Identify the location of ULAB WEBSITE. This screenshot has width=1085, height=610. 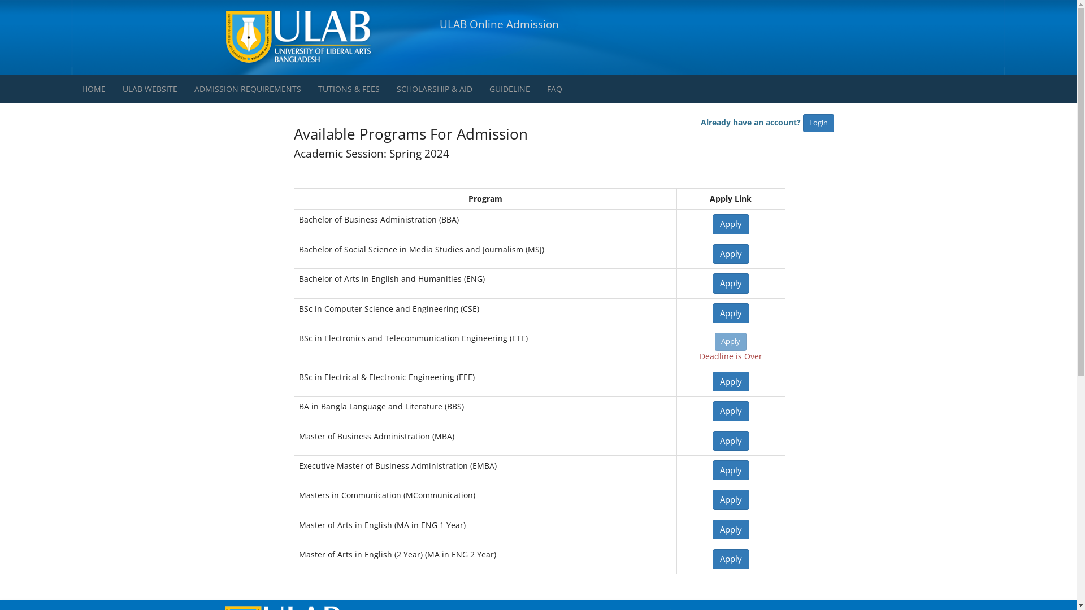
(150, 89).